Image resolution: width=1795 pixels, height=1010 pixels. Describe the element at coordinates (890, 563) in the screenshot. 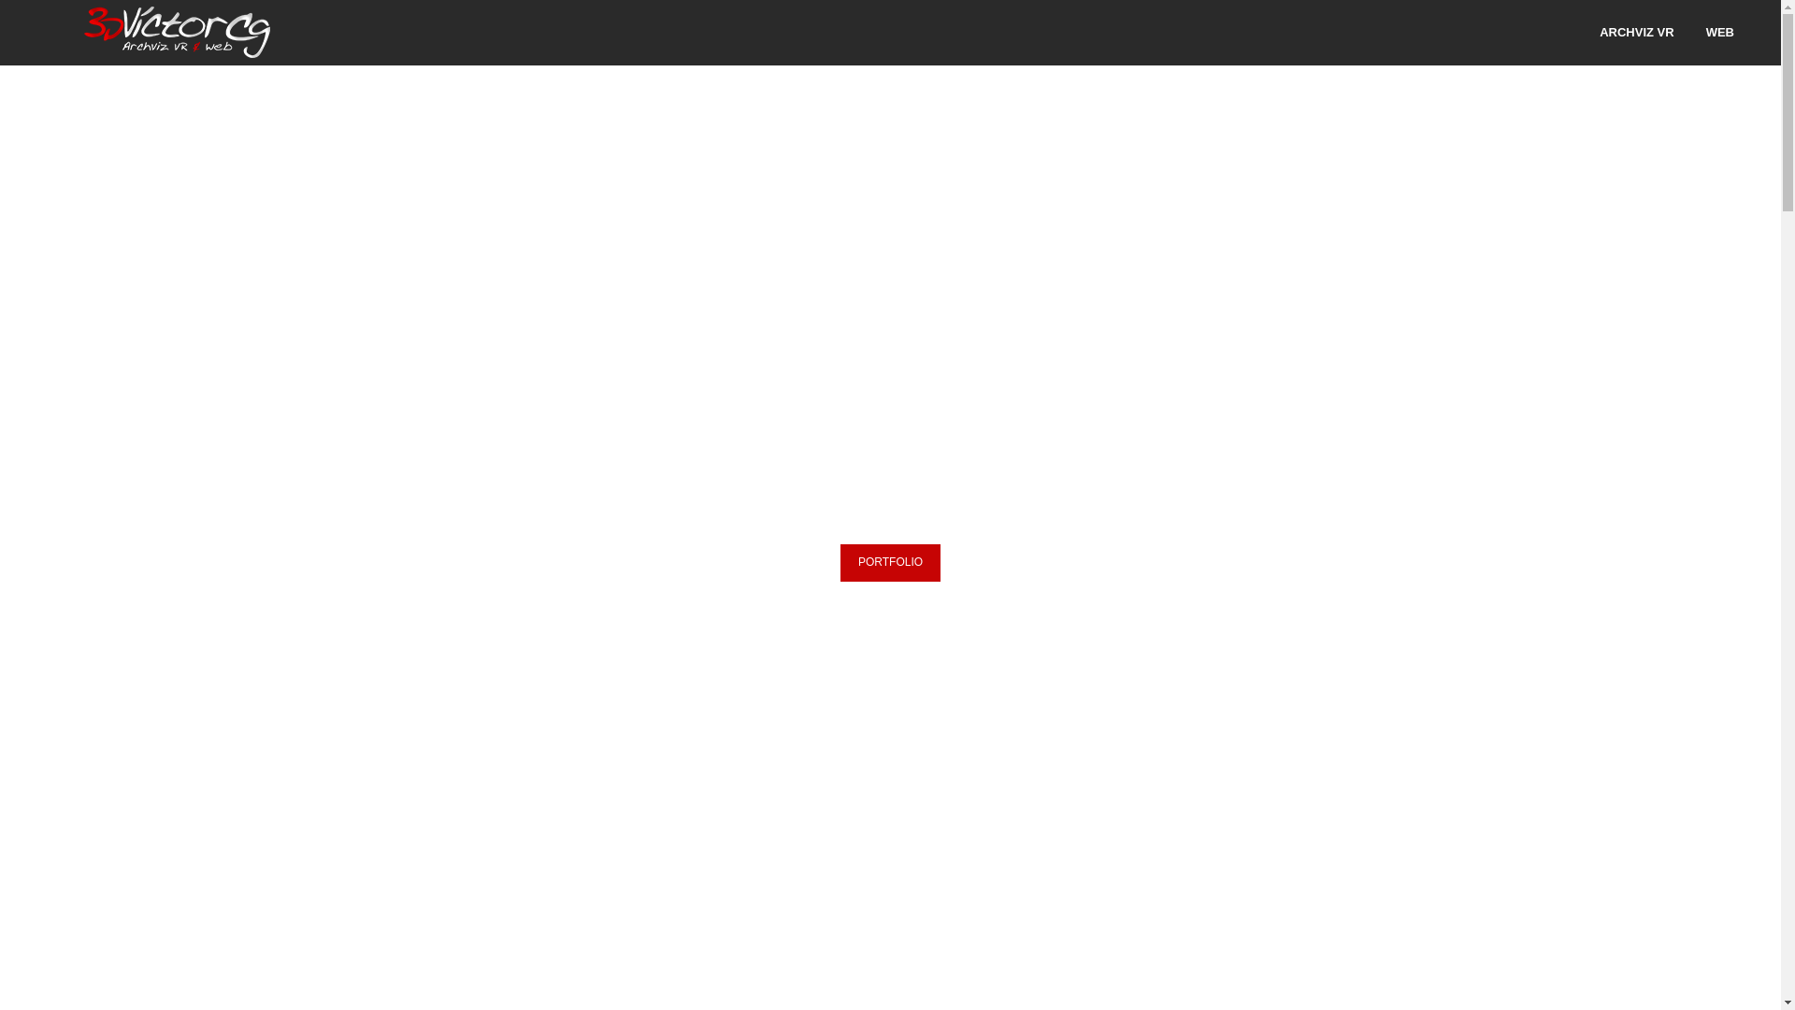

I see `PORTFOLIO` at that location.